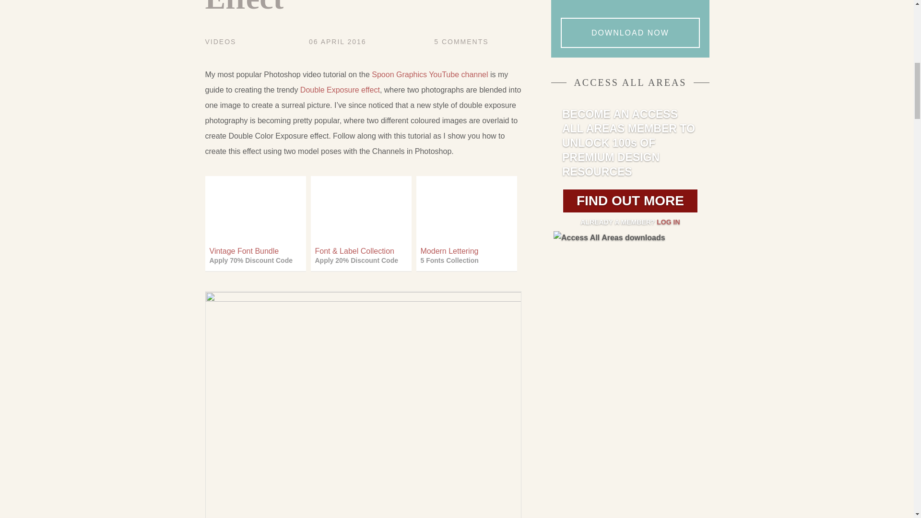 The image size is (921, 518). I want to click on VIDEOS, so click(340, 90).